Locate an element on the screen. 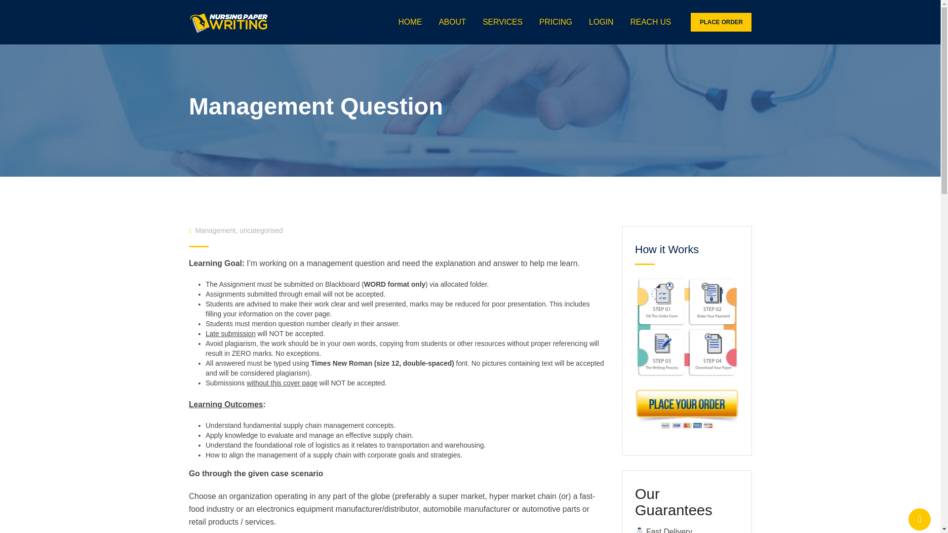  ABOUT is located at coordinates (452, 22).